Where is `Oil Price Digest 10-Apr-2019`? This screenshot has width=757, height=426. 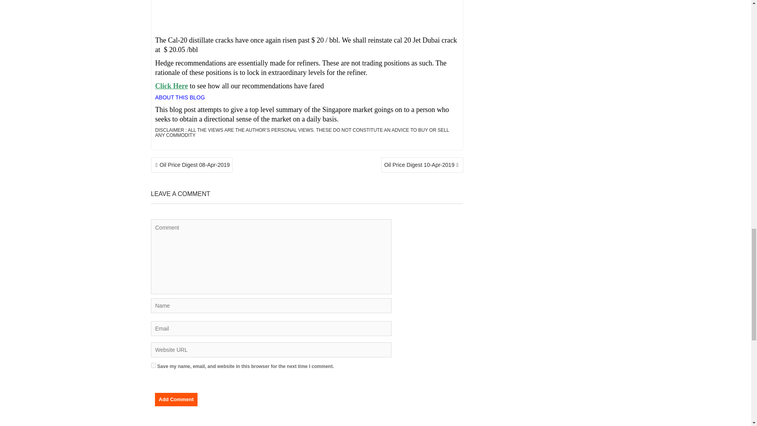
Oil Price Digest 10-Apr-2019 is located at coordinates (422, 165).